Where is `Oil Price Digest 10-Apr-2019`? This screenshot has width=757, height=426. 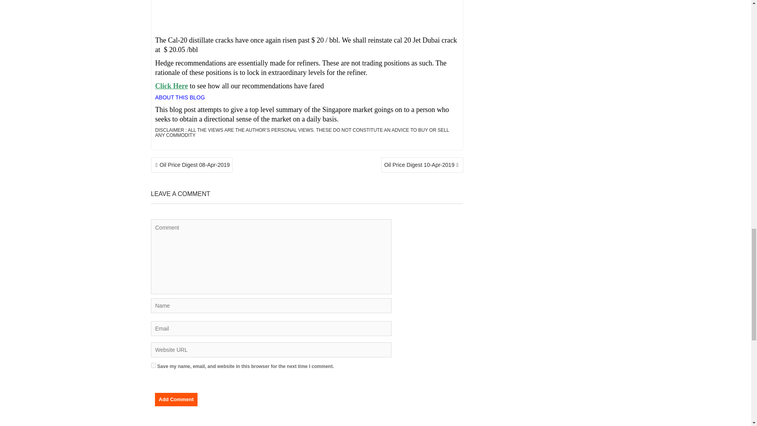
Oil Price Digest 10-Apr-2019 is located at coordinates (422, 165).